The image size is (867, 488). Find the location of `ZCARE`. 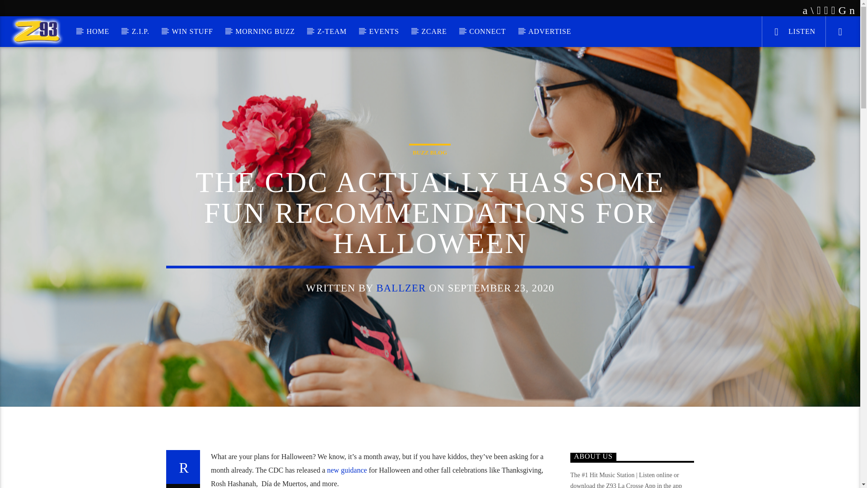

ZCARE is located at coordinates (433, 31).